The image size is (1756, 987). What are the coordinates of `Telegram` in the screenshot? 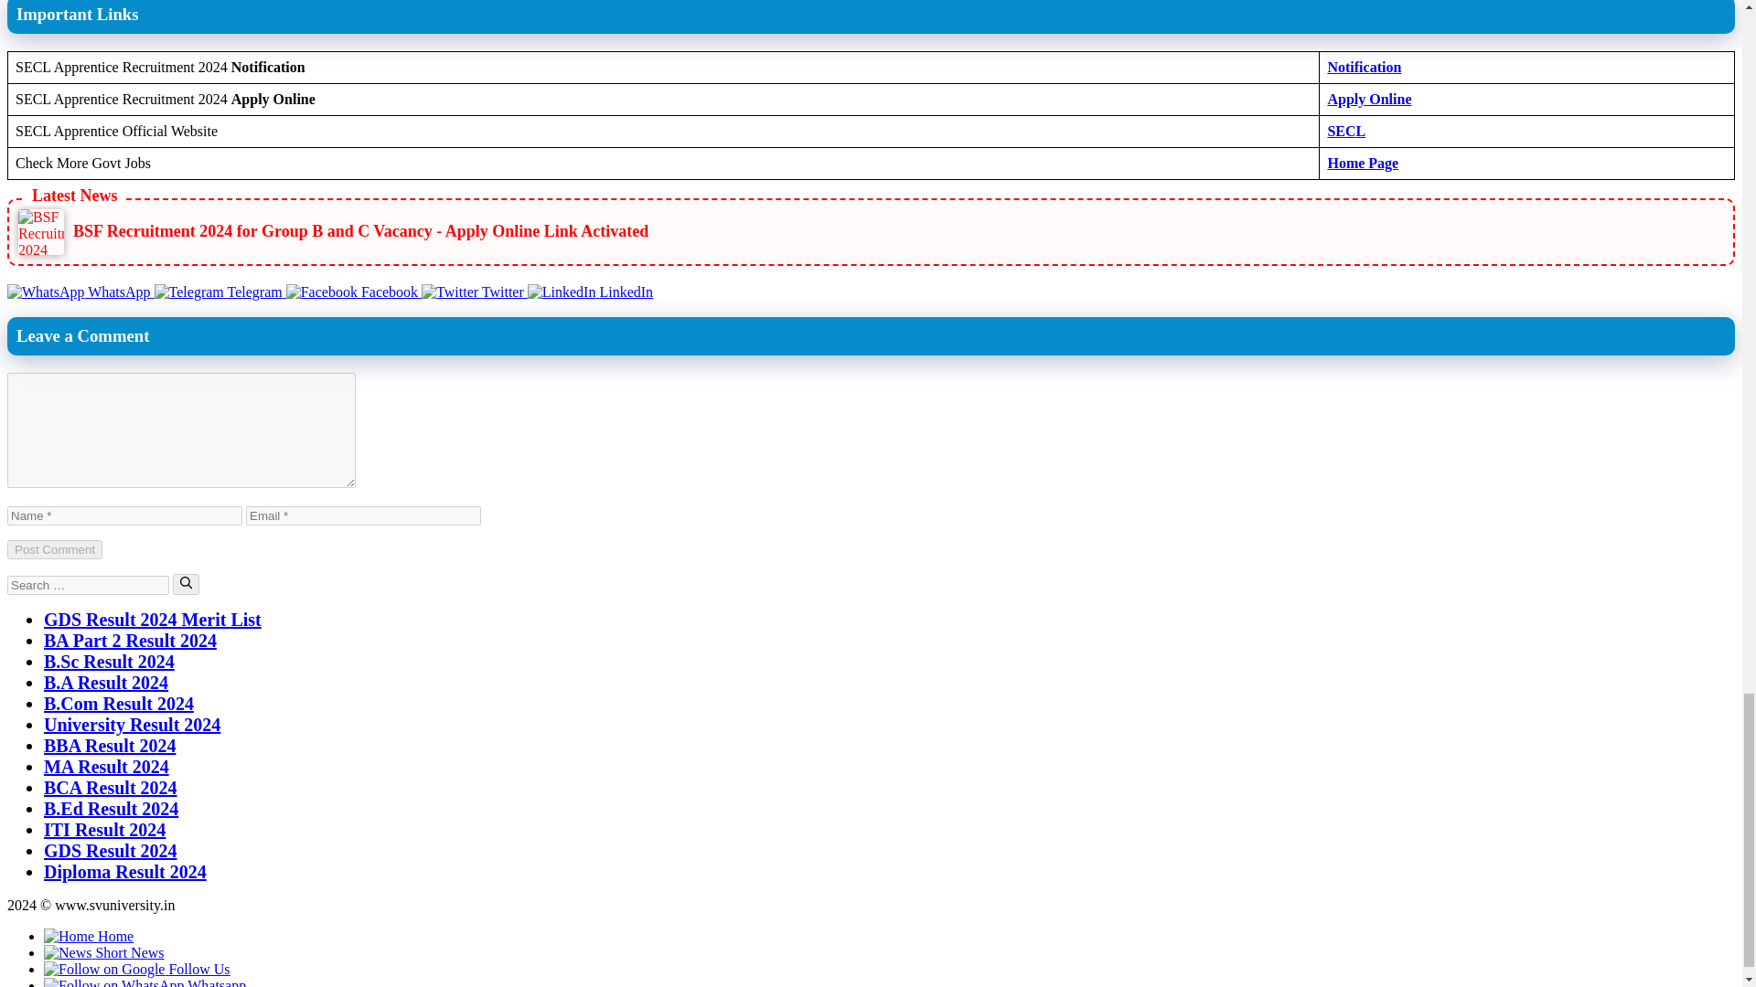 It's located at (219, 292).